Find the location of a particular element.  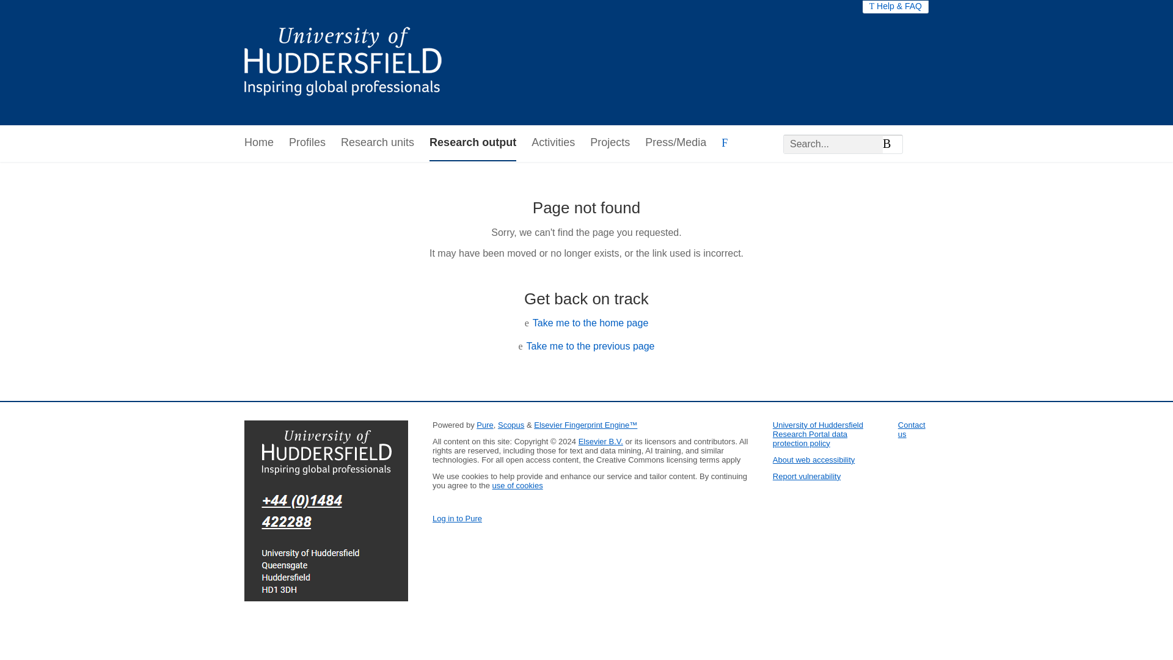

Log in to Pure is located at coordinates (457, 518).